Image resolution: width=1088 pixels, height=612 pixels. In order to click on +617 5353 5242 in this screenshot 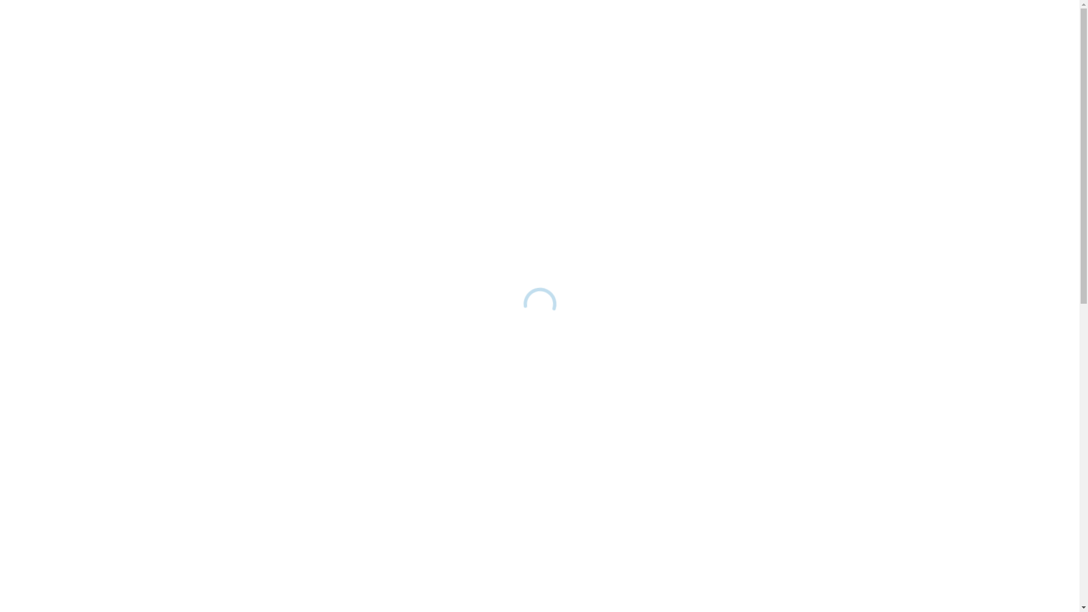, I will do `click(374, 405)`.